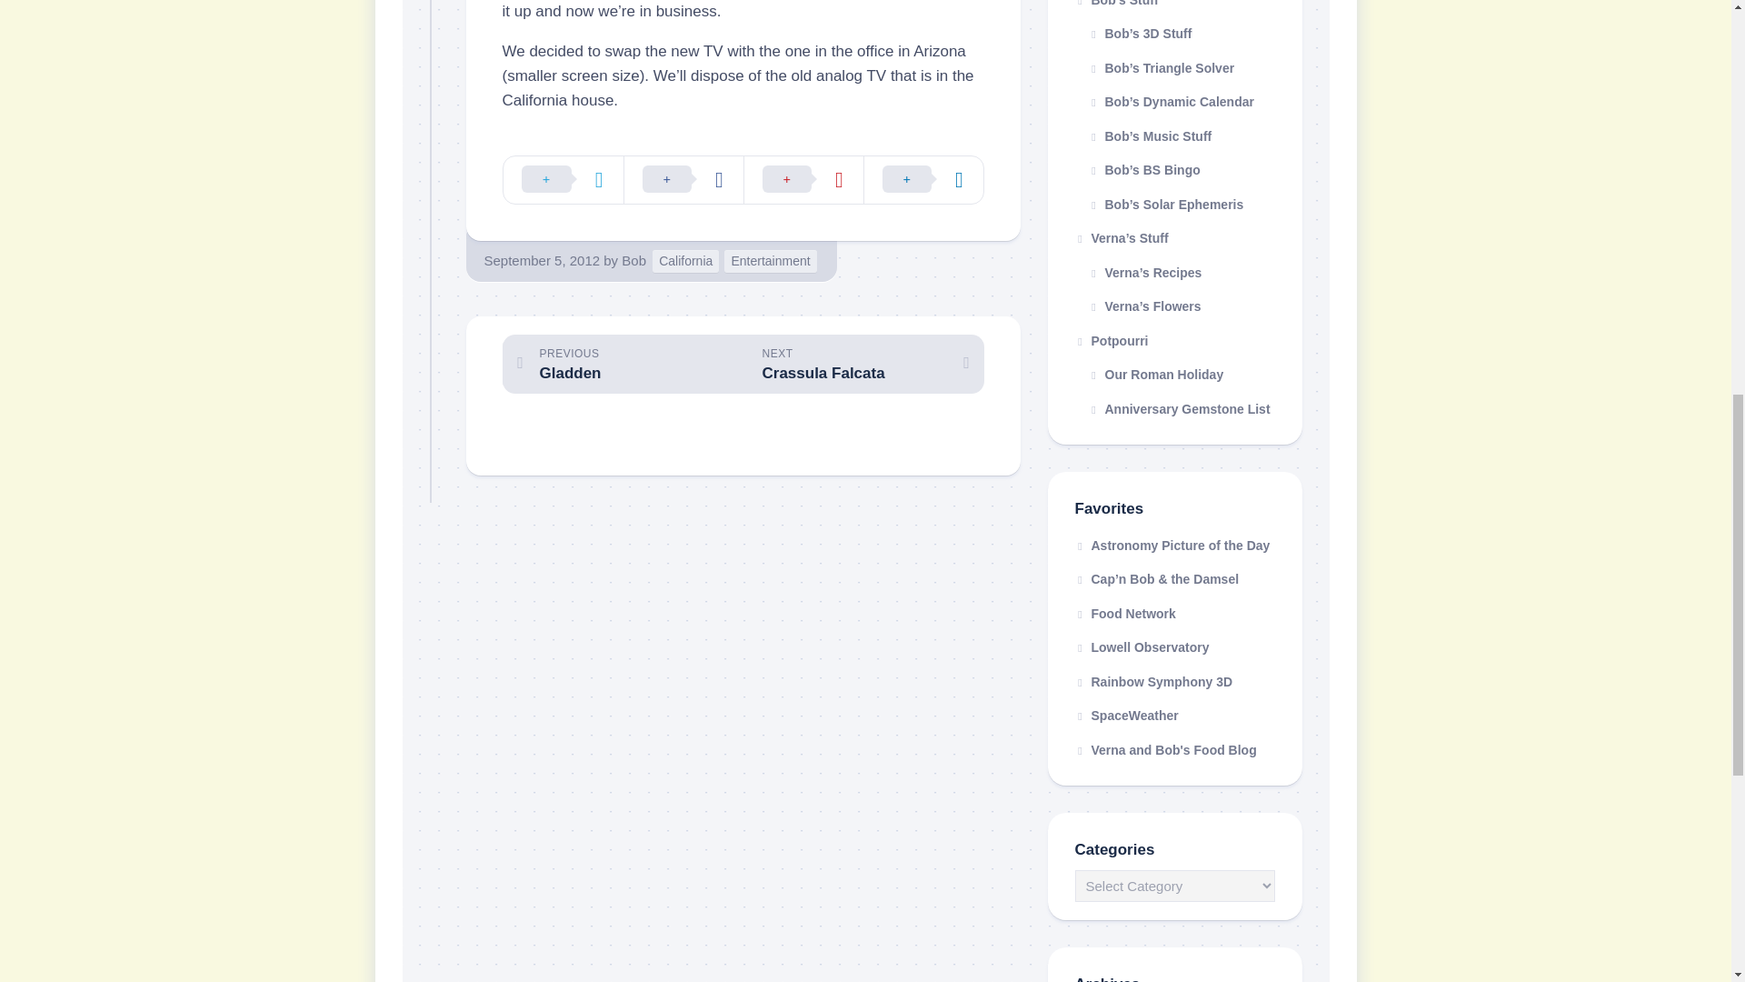 Image resolution: width=1745 pixels, height=982 pixels. Describe the element at coordinates (1142, 647) in the screenshot. I see `Lowell Observatory` at that location.